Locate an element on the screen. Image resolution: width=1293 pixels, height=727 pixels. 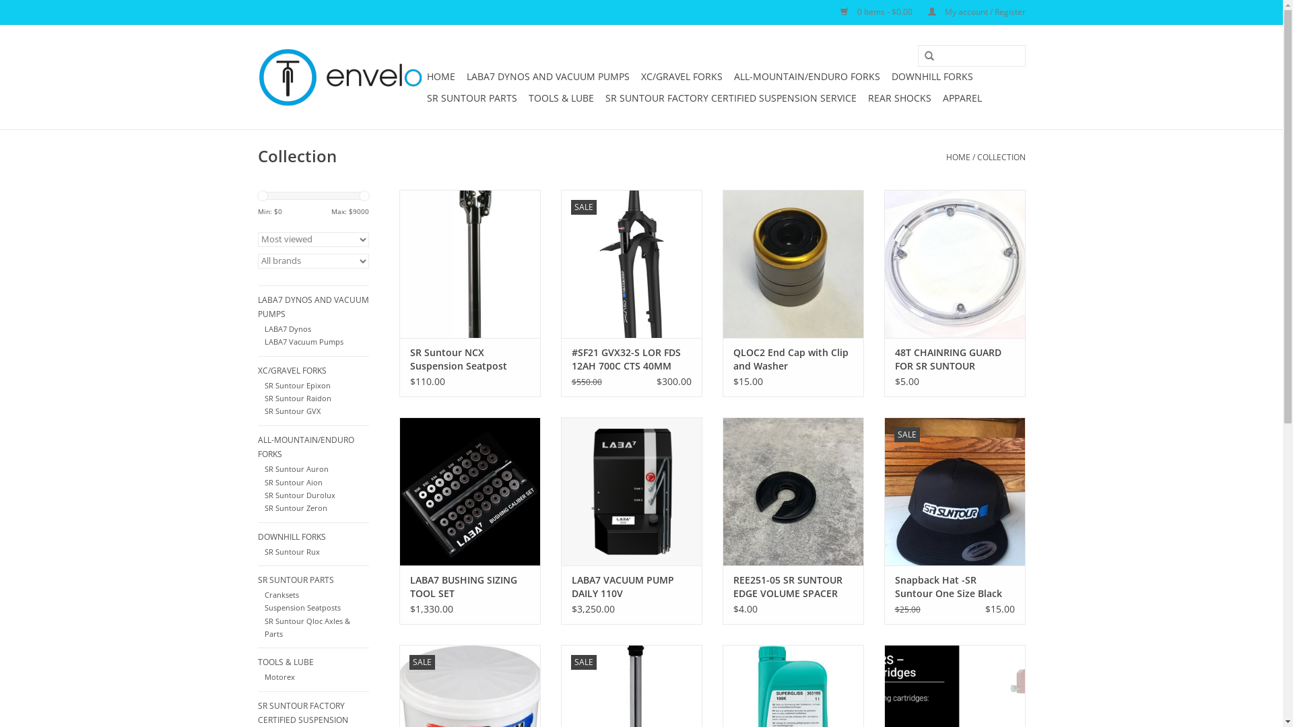
QLOC2 End Cap with Clip and Washer is located at coordinates (793, 264).